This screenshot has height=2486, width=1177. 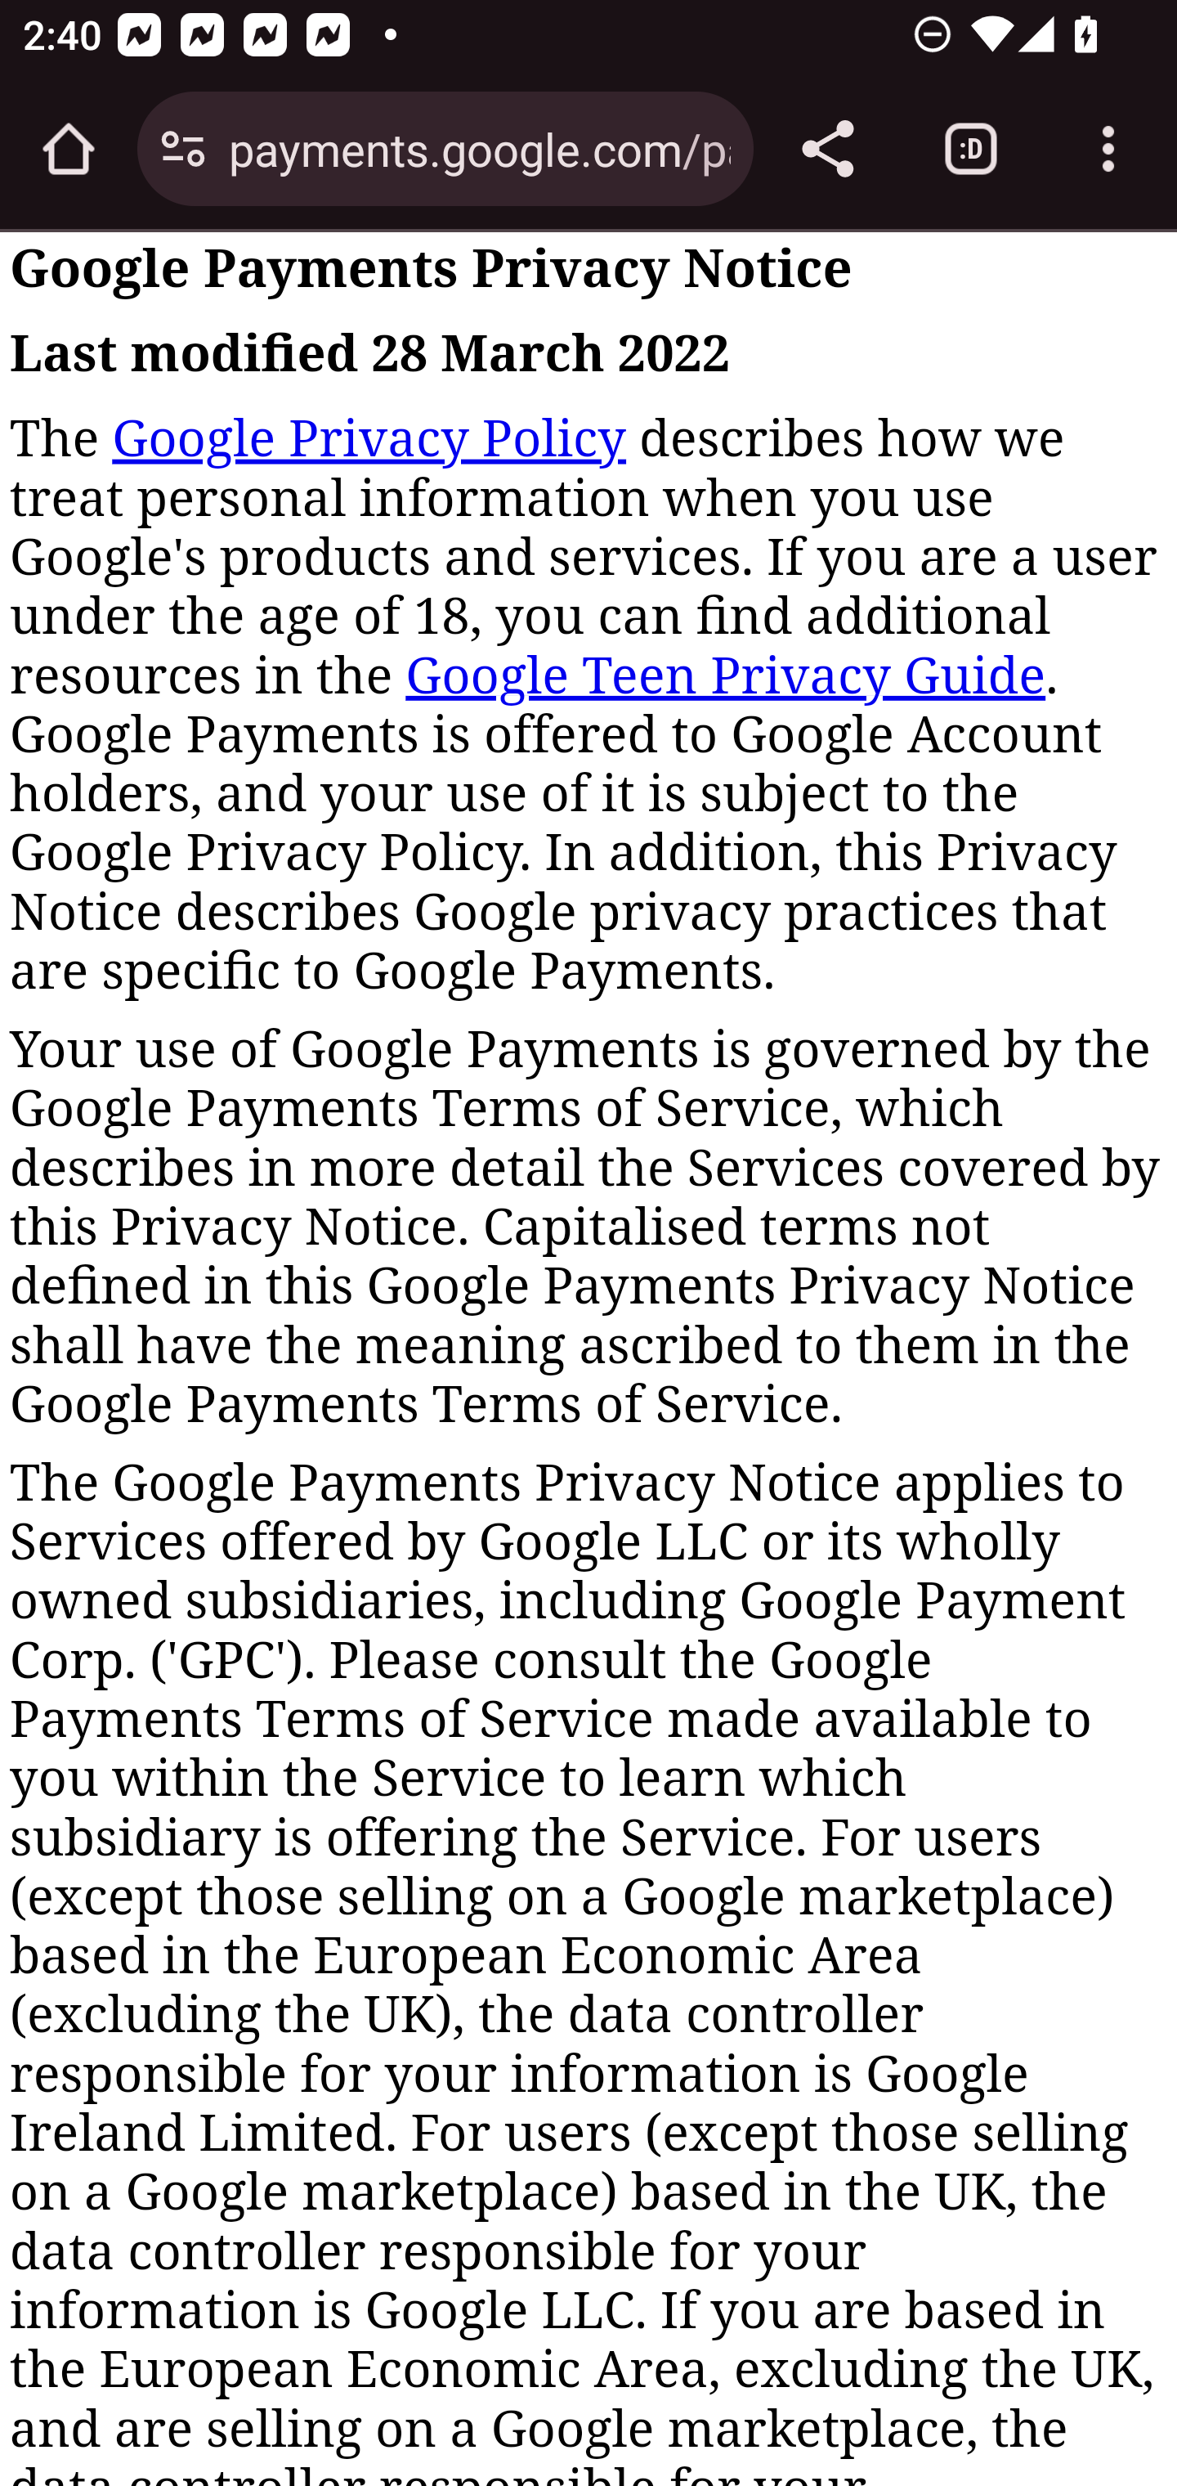 What do you see at coordinates (971, 149) in the screenshot?
I see `Switch or close tabs` at bounding box center [971, 149].